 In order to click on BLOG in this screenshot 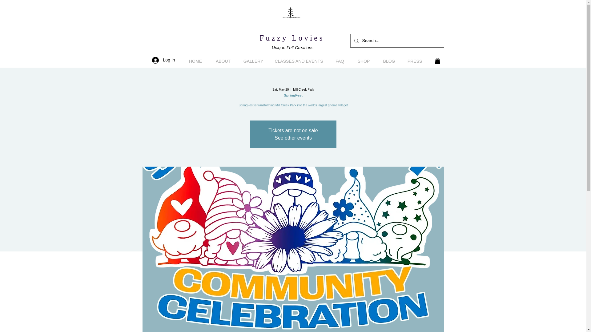, I will do `click(389, 61)`.